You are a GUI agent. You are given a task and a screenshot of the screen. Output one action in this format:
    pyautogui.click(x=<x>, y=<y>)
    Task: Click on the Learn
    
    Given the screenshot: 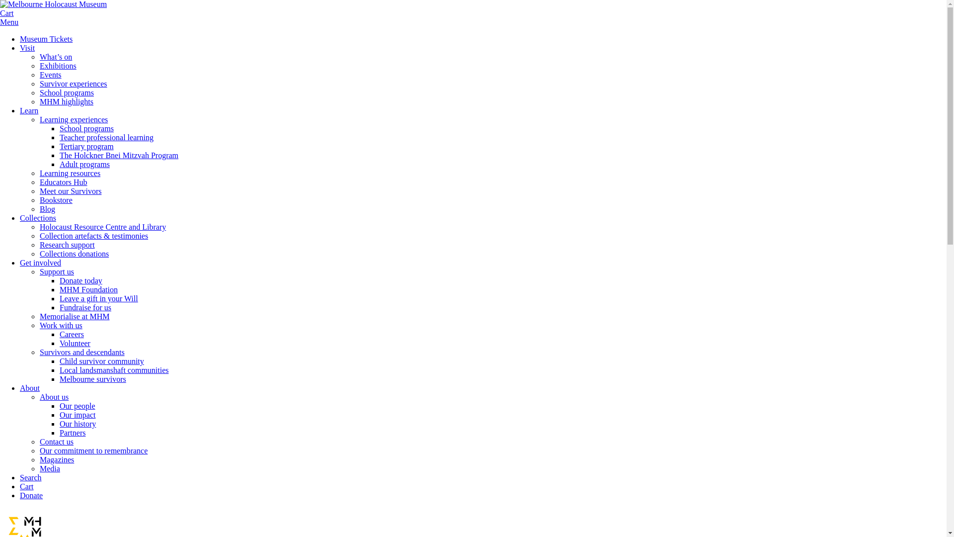 What is the action you would take?
    pyautogui.click(x=29, y=110)
    